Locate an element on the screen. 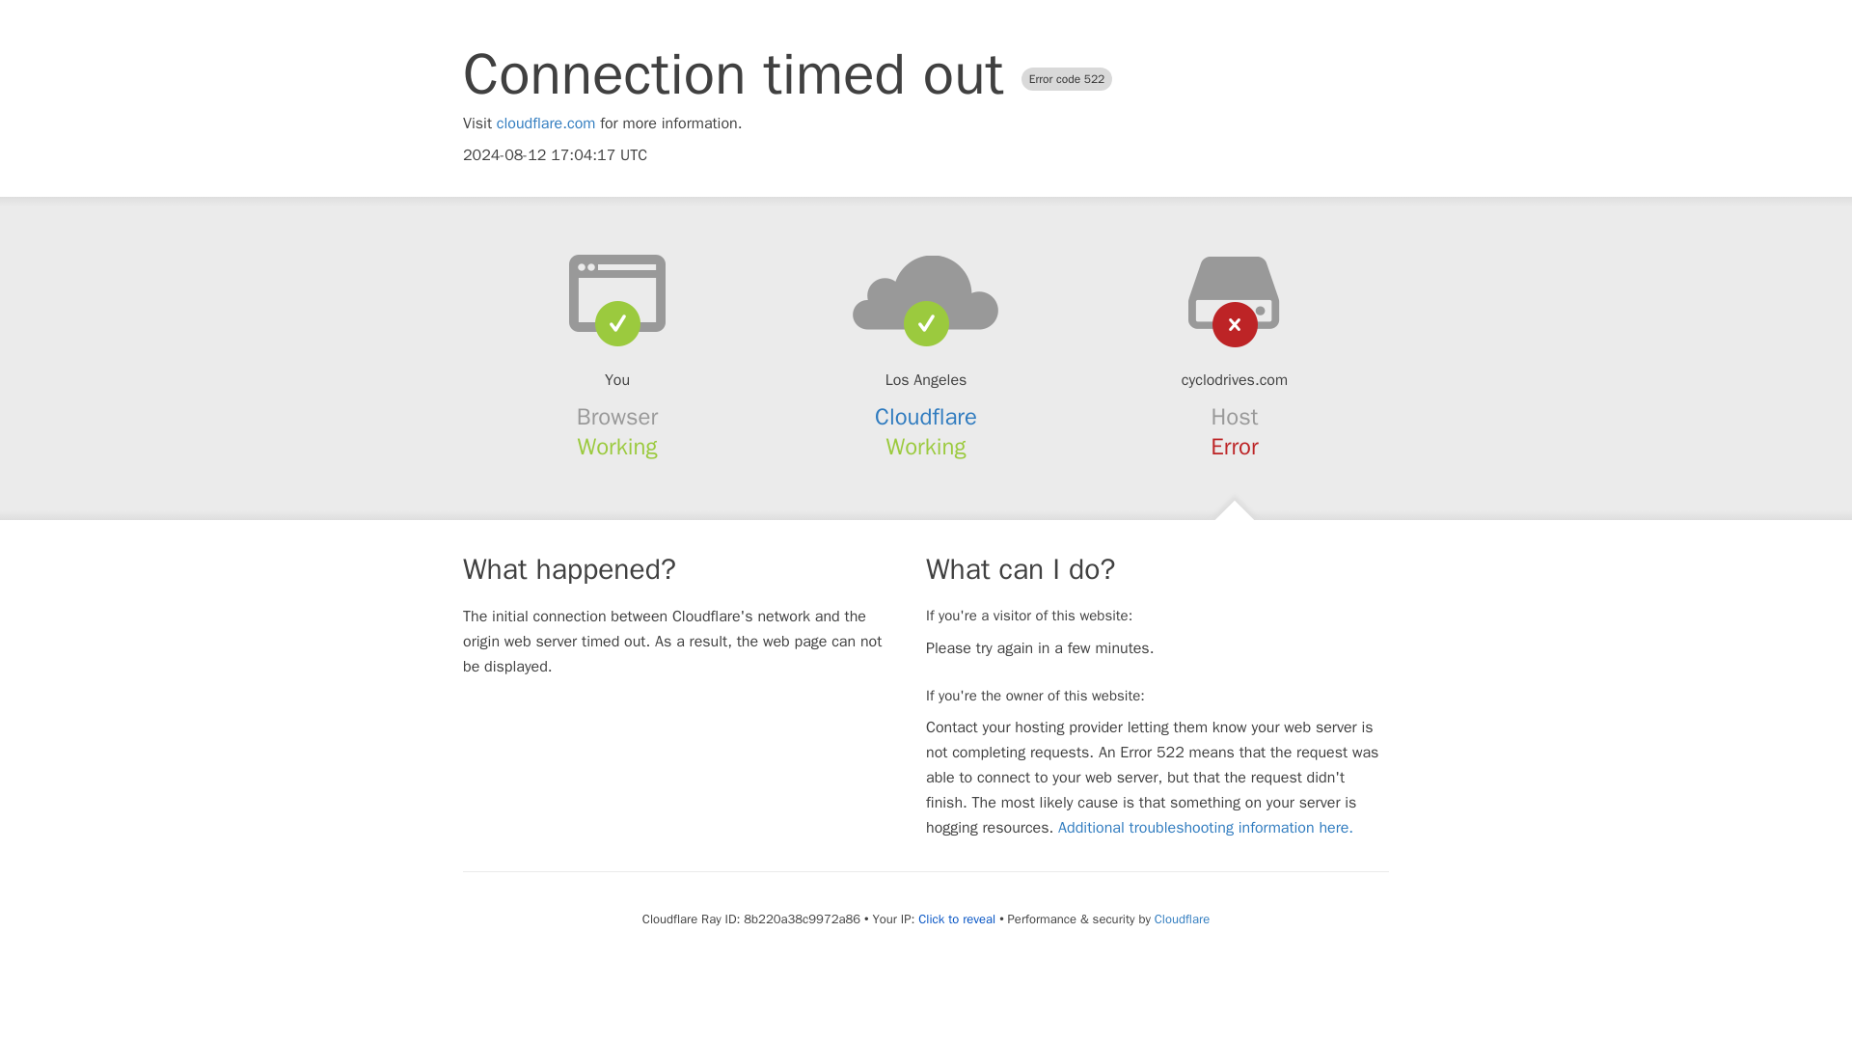 This screenshot has width=1852, height=1042. cloudflare.com is located at coordinates (546, 123).